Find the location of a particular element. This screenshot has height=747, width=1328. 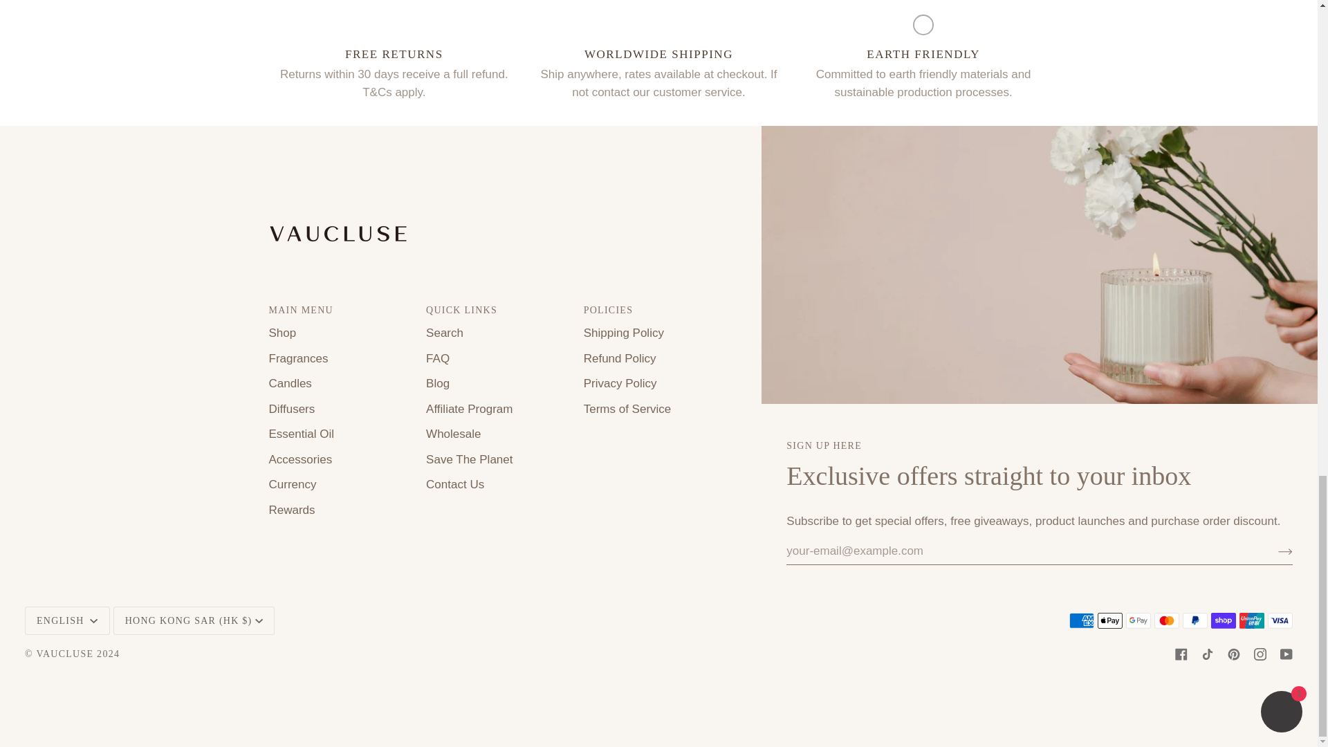

Pinterest is located at coordinates (1234, 654).